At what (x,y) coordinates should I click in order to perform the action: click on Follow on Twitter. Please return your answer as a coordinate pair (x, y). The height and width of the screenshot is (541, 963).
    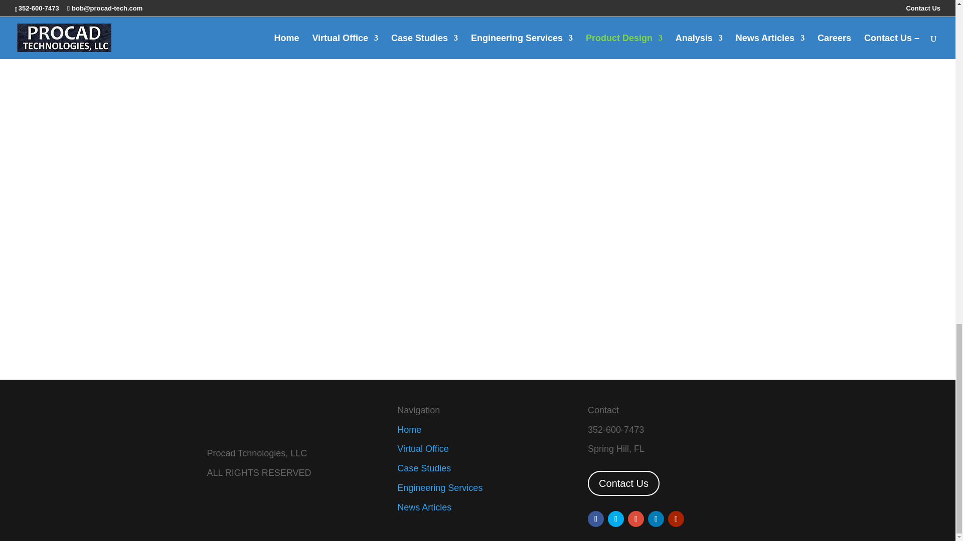
    Looking at the image, I should click on (616, 518).